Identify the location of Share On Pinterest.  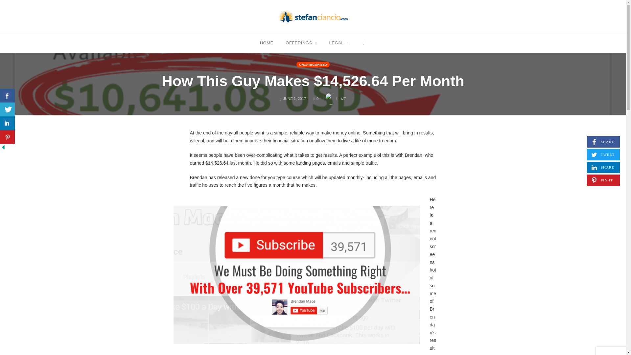
(339, 42).